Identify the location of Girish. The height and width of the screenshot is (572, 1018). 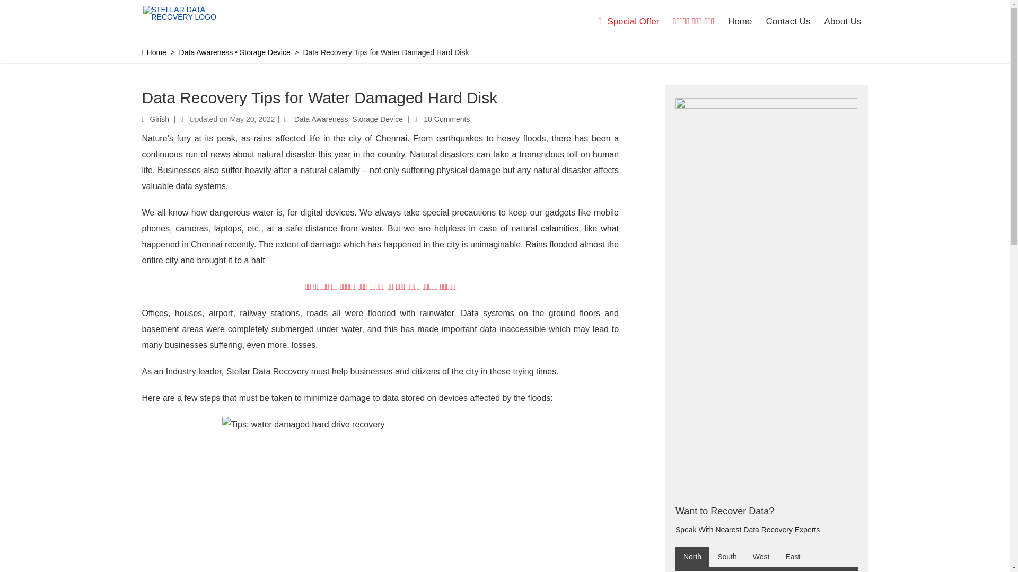
(159, 119).